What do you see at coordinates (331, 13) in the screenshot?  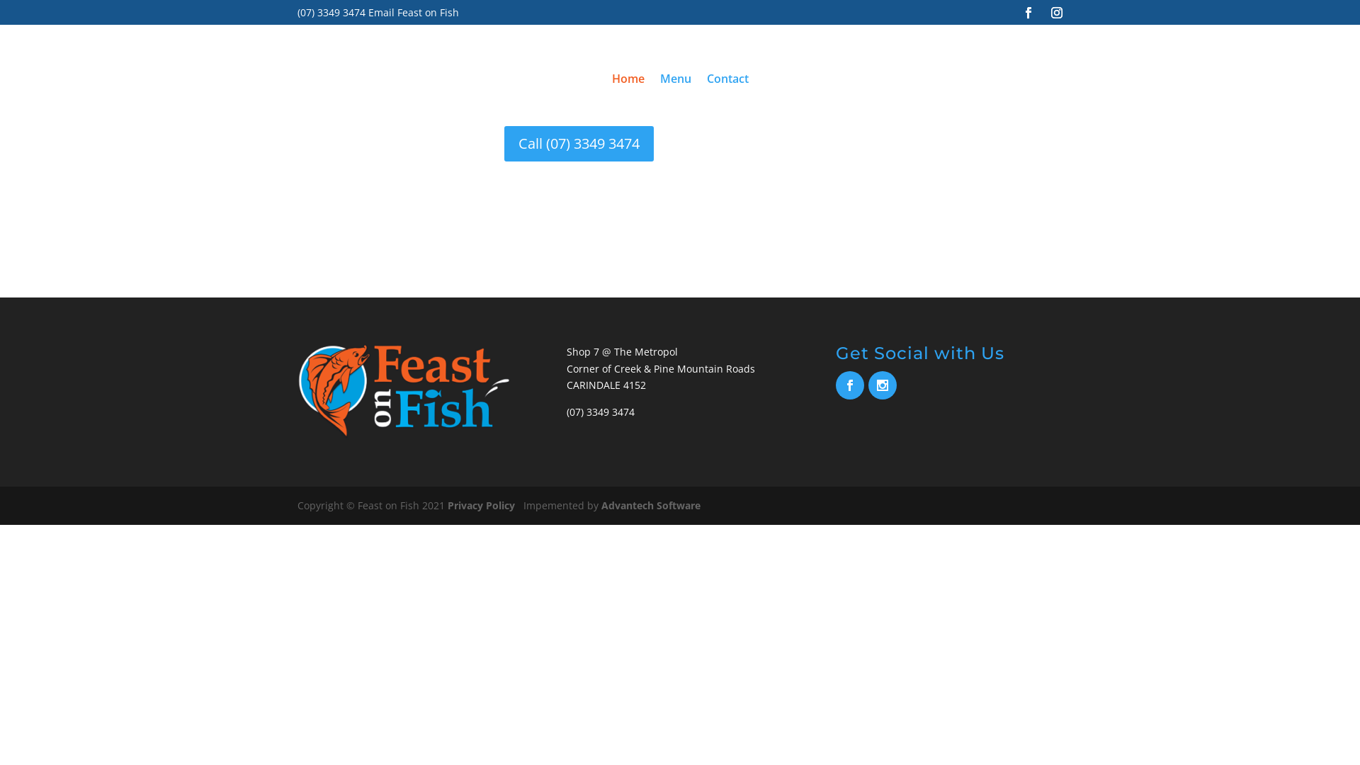 I see `(07) 3349 3474` at bounding box center [331, 13].